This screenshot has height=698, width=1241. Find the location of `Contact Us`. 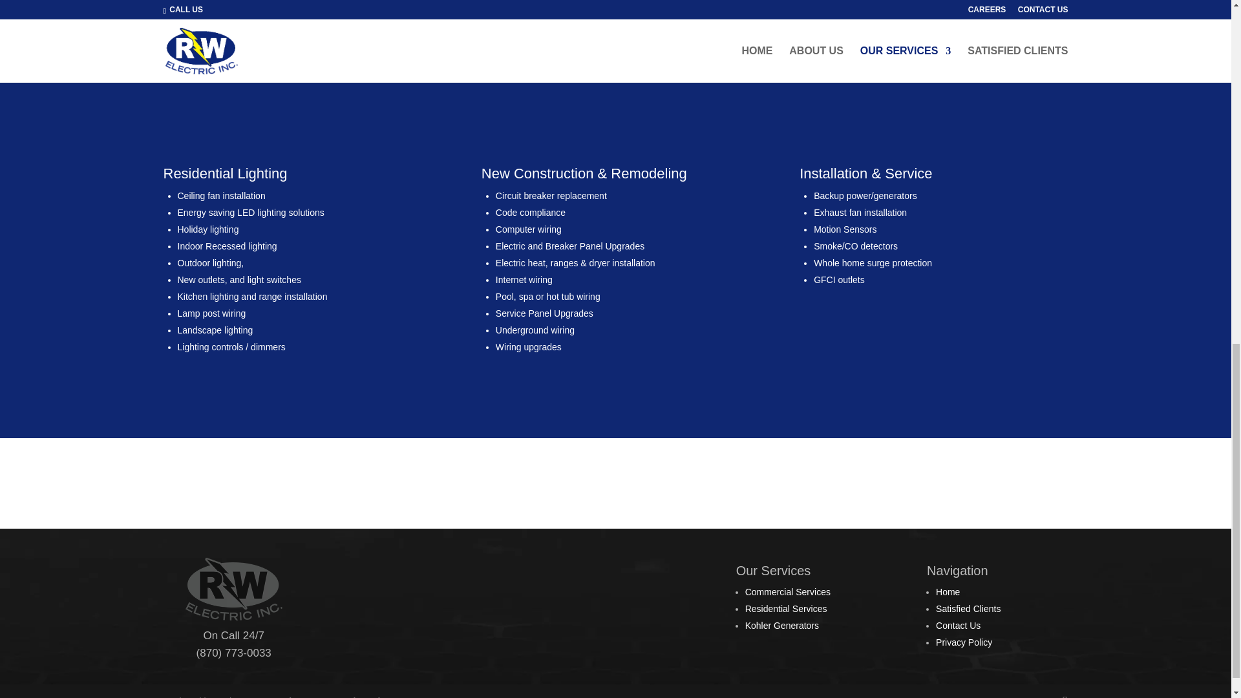

Contact Us is located at coordinates (958, 626).